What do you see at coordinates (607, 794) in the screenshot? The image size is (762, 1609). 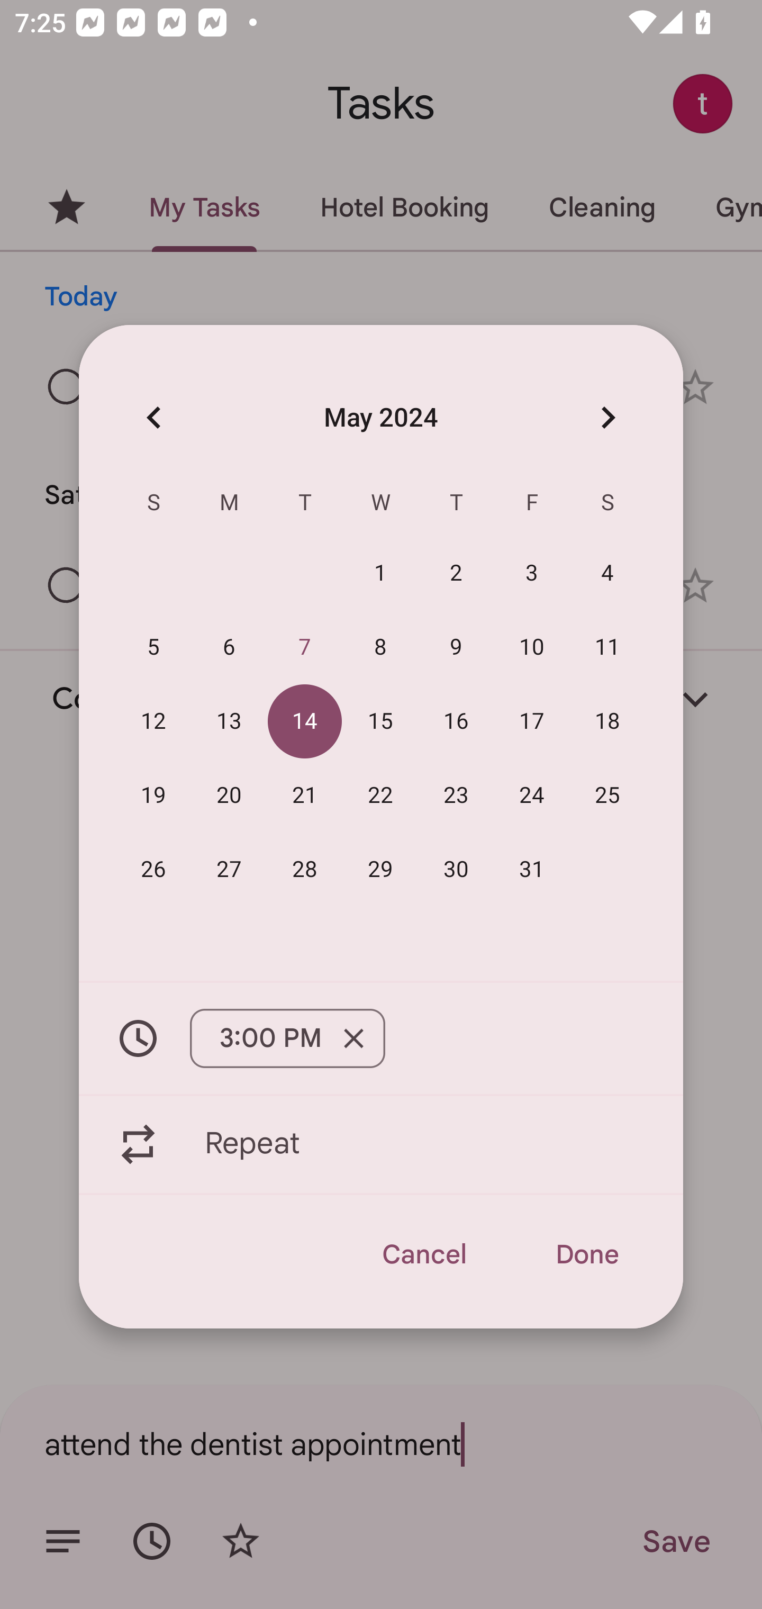 I see `25 25 May 2024` at bounding box center [607, 794].